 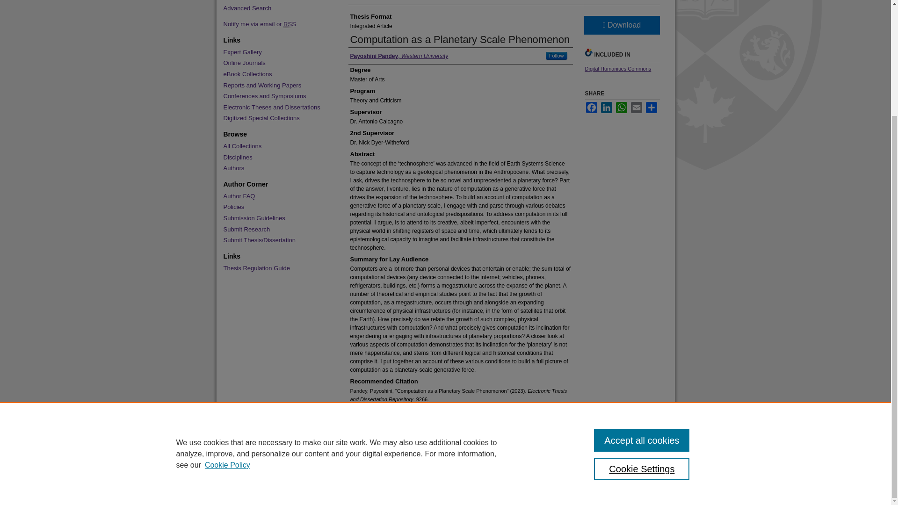 What do you see at coordinates (606, 108) in the screenshot?
I see `LinkedIn` at bounding box center [606, 108].